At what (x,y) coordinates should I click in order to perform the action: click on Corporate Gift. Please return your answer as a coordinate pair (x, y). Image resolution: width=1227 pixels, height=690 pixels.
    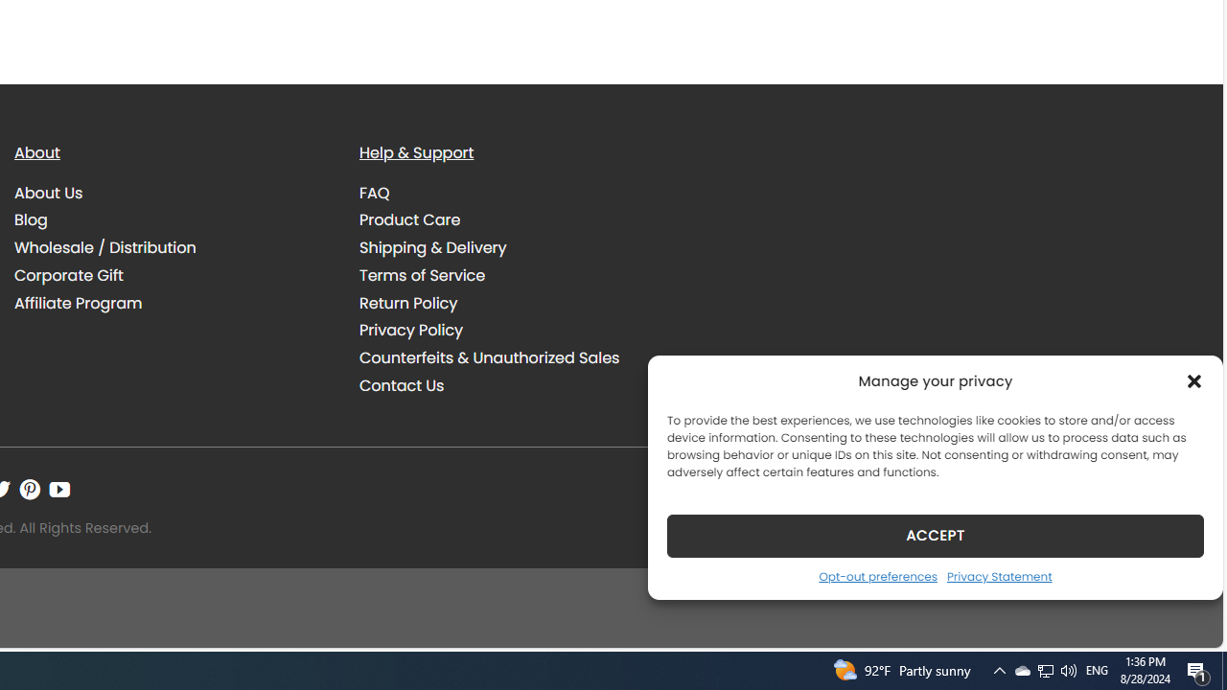
    Looking at the image, I should click on (69, 274).